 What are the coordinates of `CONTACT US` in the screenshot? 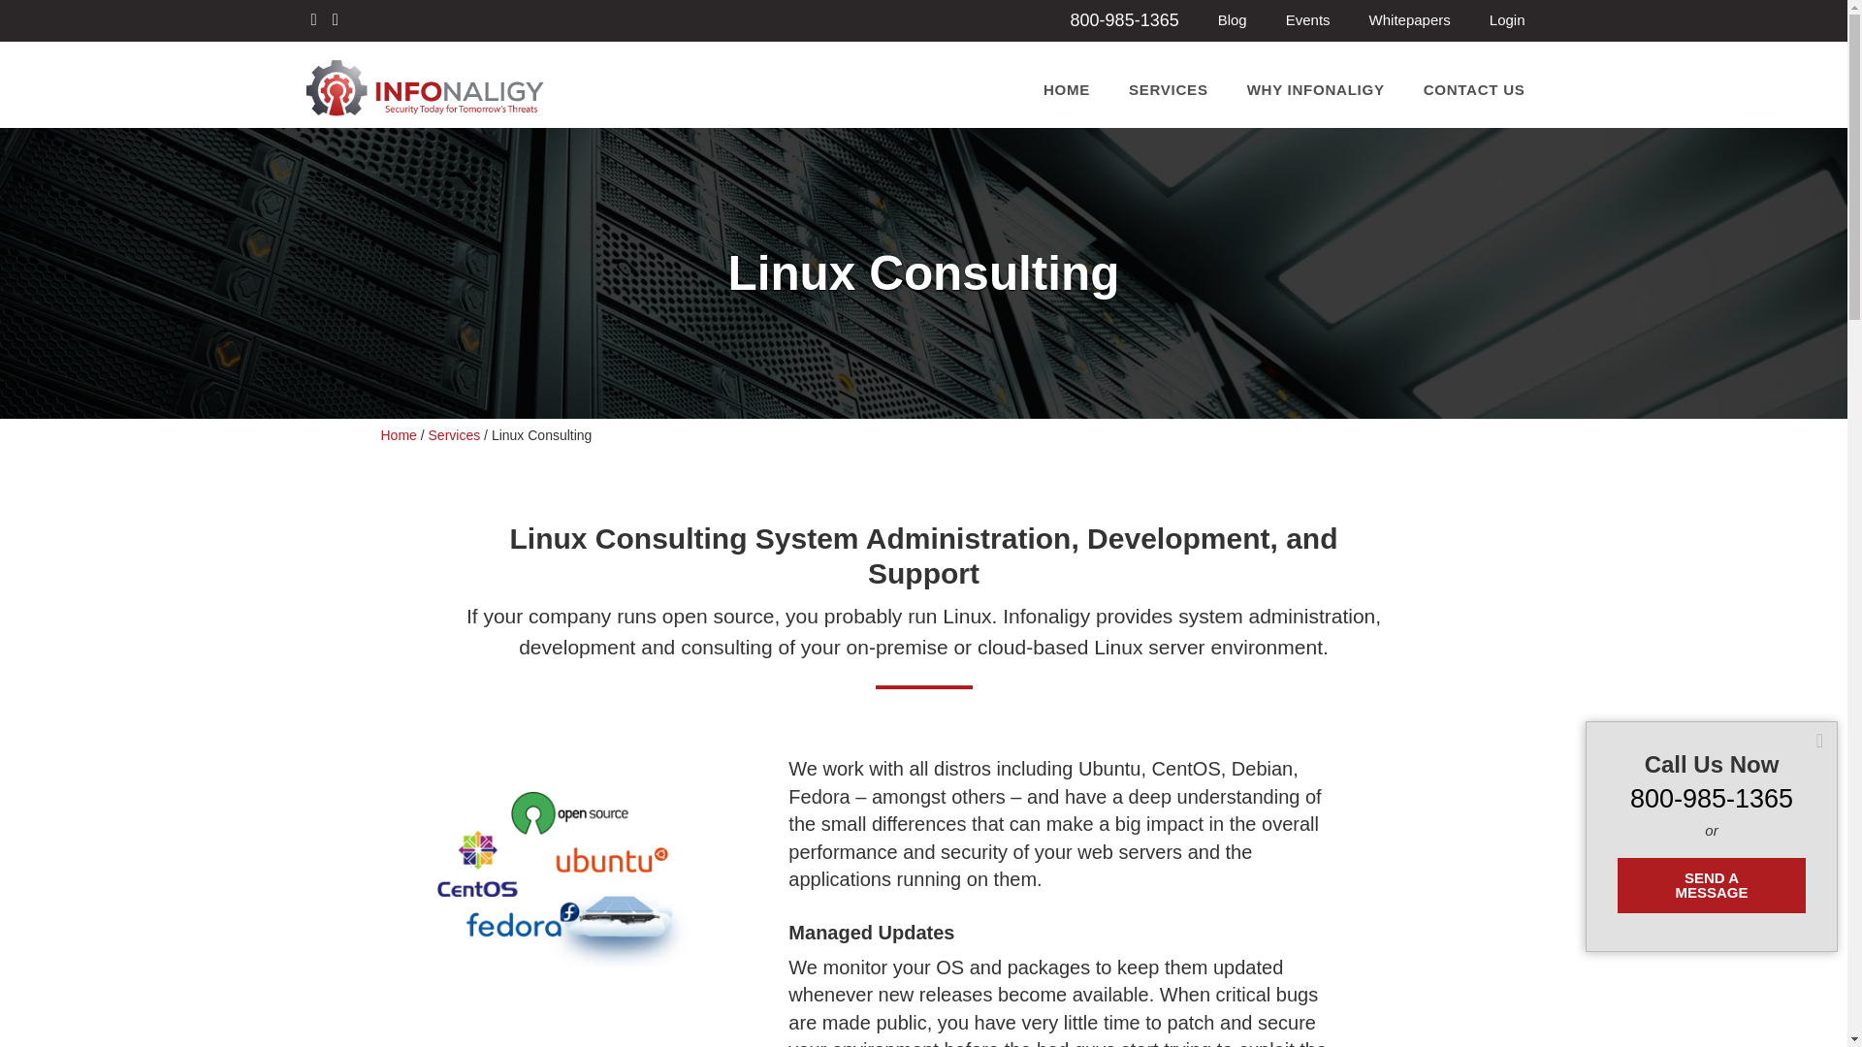 It's located at (1474, 89).